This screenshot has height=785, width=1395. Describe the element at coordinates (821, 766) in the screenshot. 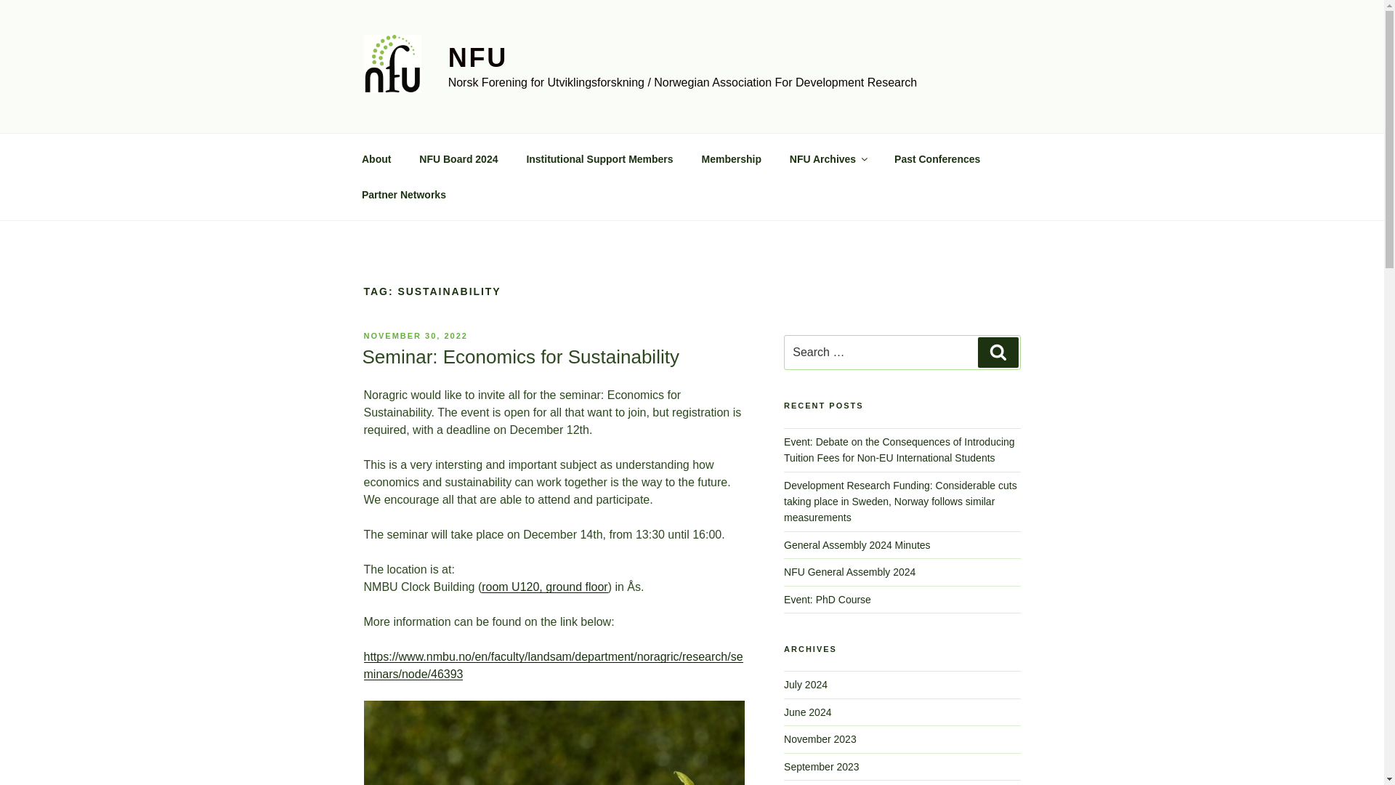

I see `September 2023` at that location.